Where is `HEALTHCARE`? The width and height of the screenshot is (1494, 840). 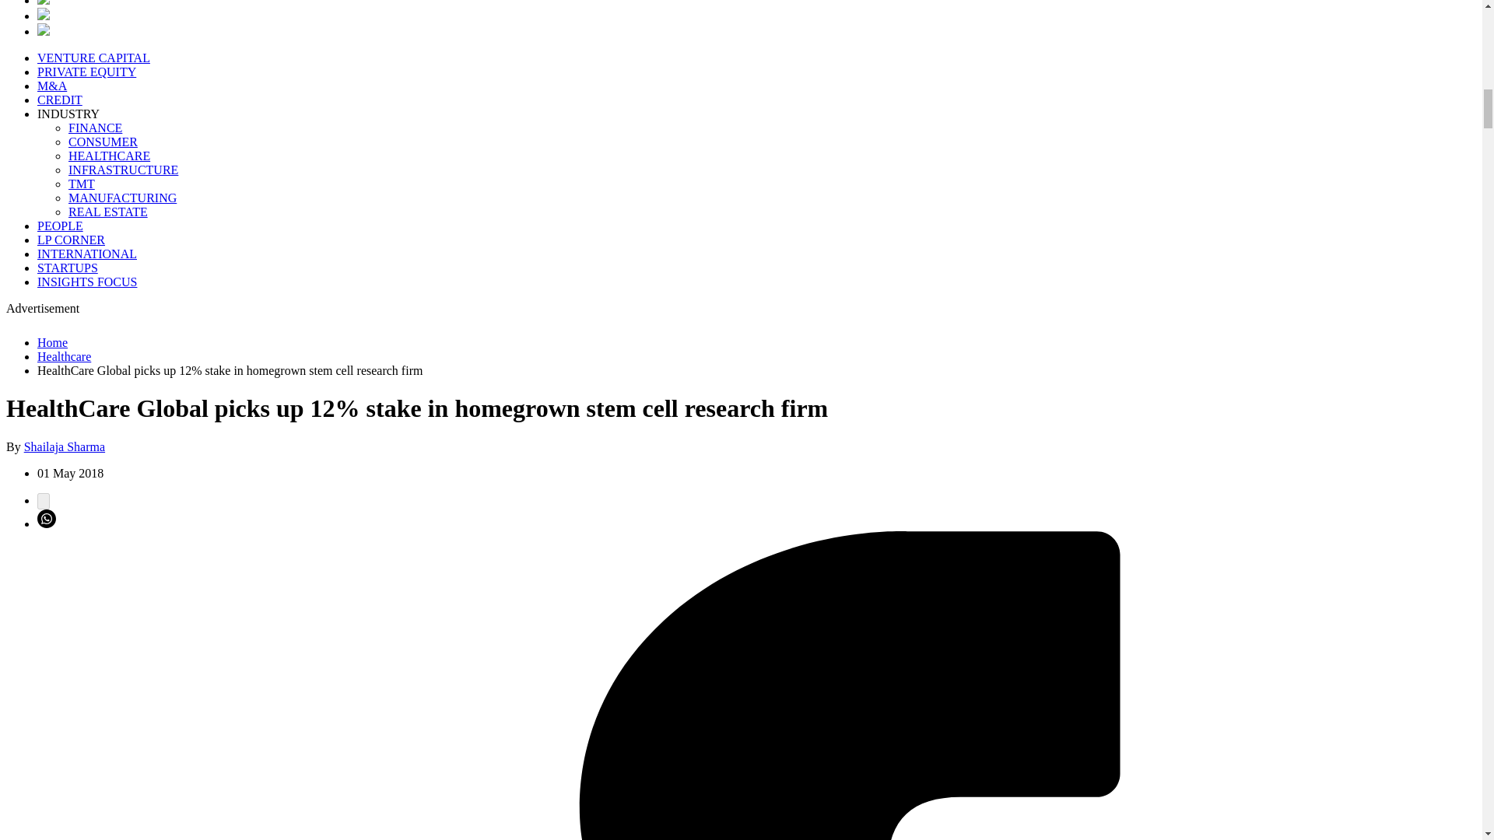 HEALTHCARE is located at coordinates (109, 156).